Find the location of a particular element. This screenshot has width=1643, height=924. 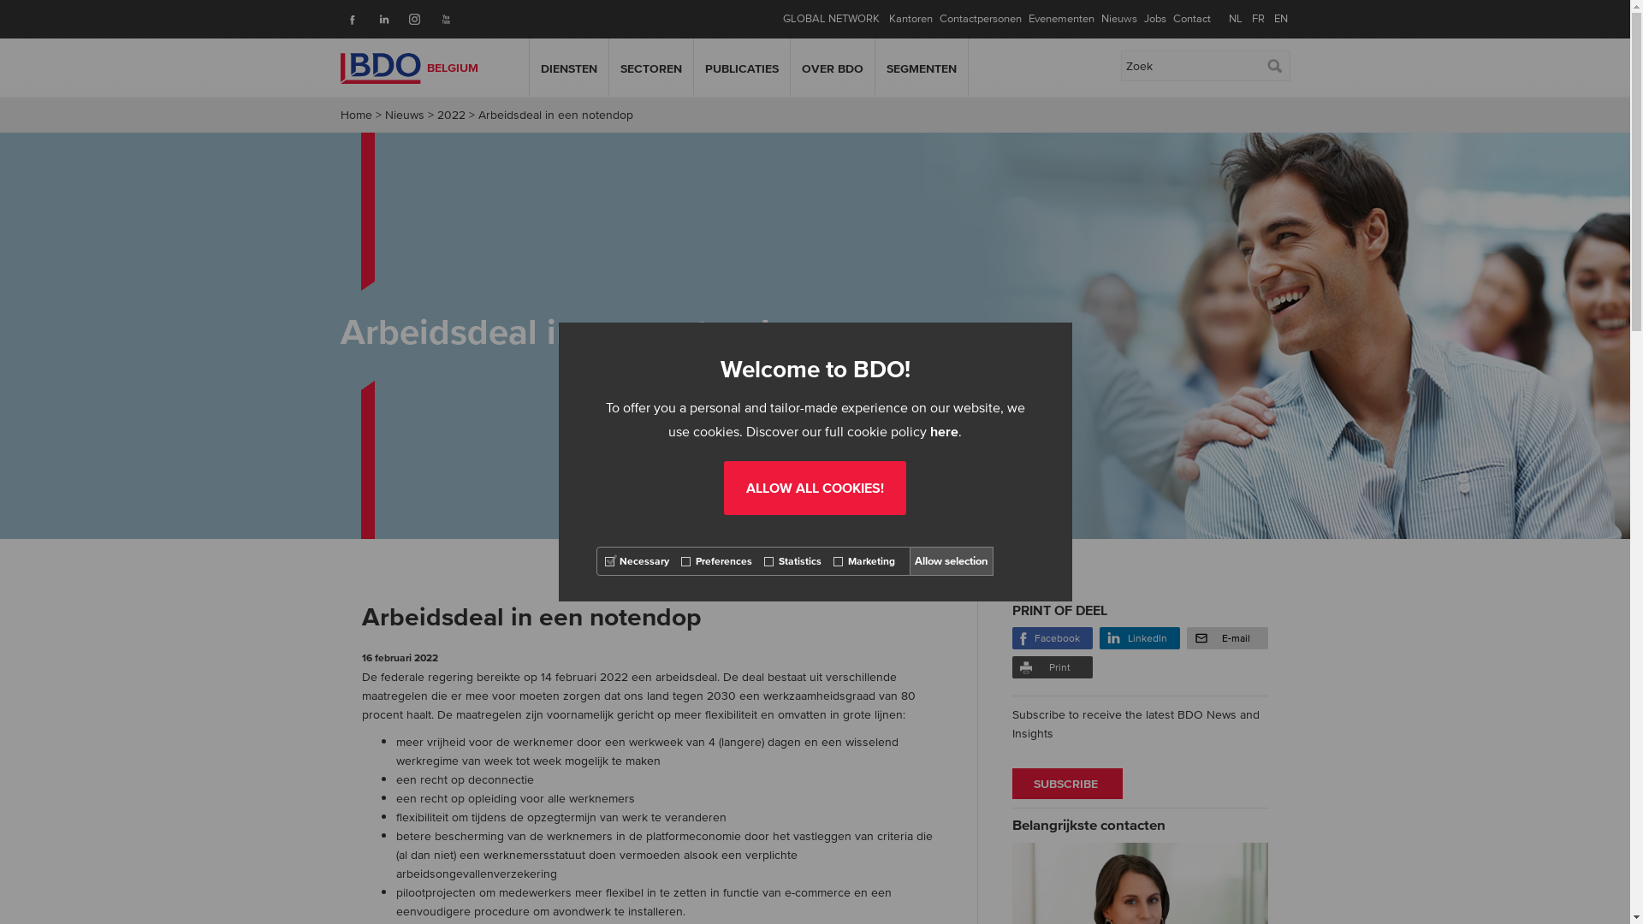

Kantoren is located at coordinates (910, 19).